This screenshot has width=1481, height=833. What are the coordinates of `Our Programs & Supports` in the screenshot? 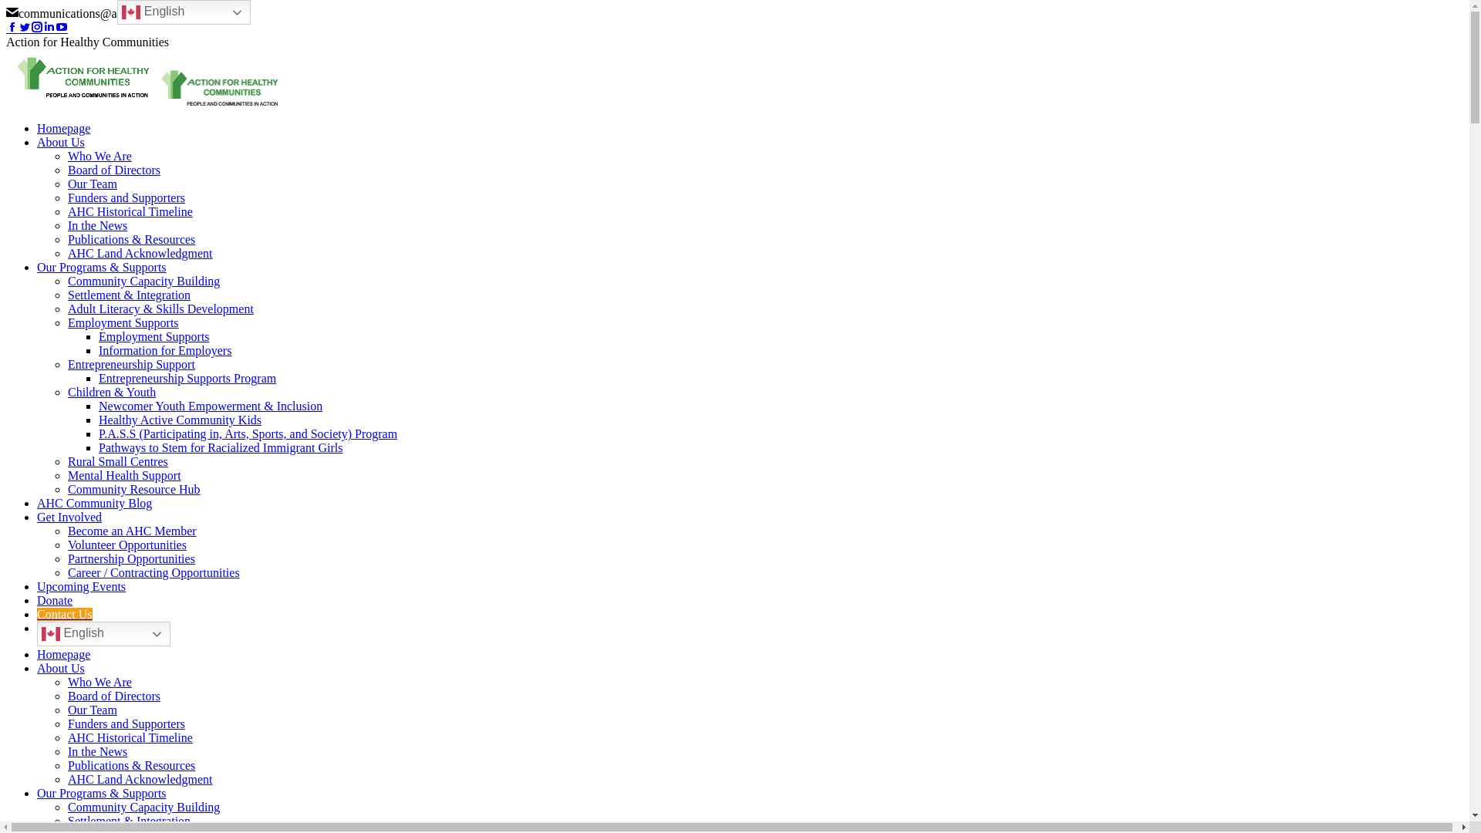 It's located at (102, 793).